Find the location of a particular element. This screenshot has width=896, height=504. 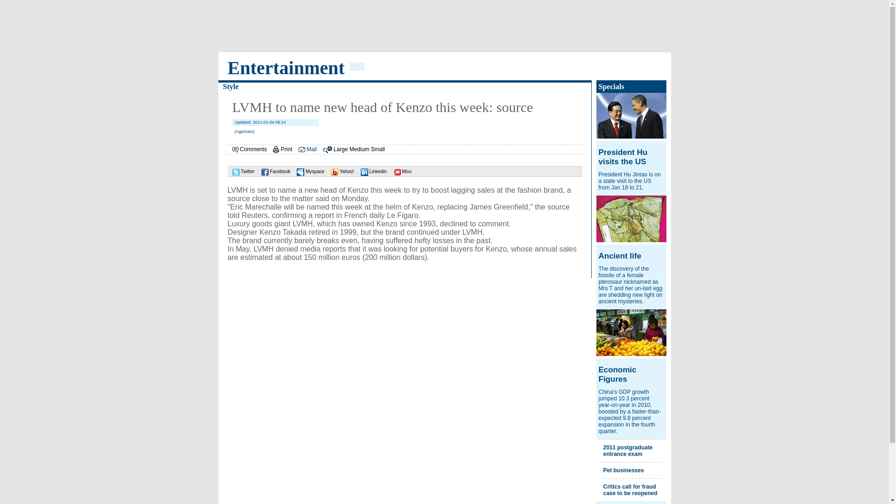

Twitter is located at coordinates (241, 171).